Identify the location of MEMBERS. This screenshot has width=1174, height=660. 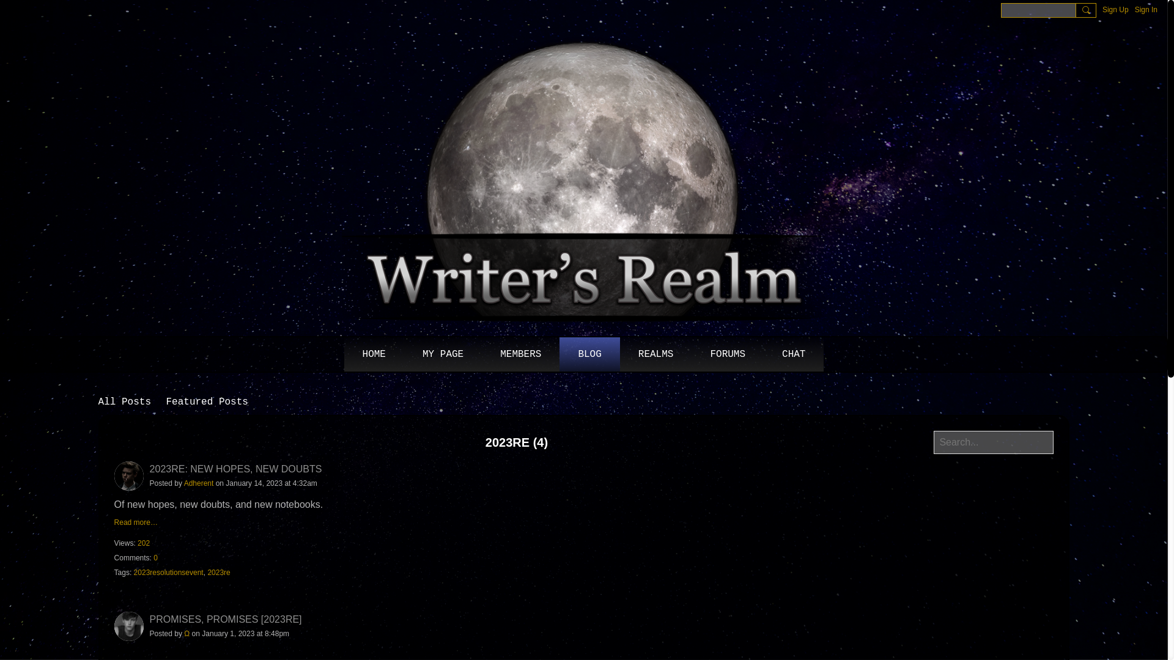
(520, 354).